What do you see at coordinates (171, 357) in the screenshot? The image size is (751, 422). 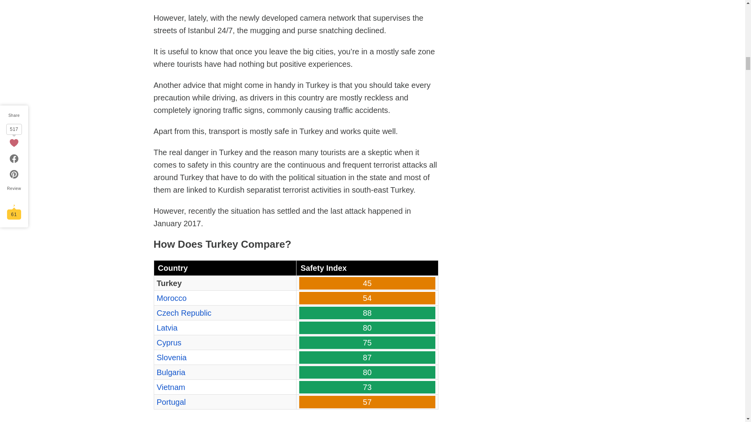 I see `Slovenia` at bounding box center [171, 357].